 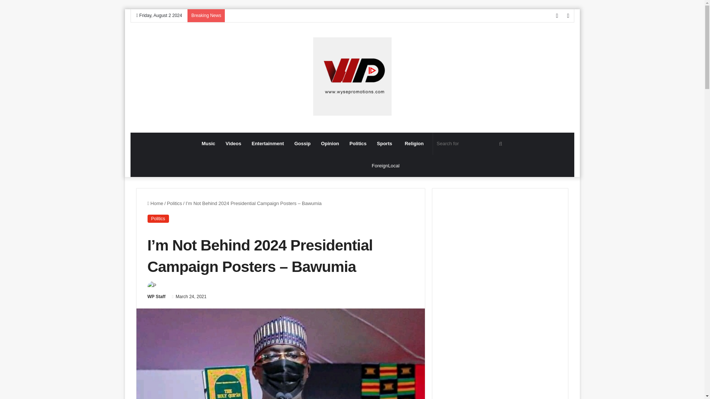 I want to click on WP Staff, so click(x=156, y=296).